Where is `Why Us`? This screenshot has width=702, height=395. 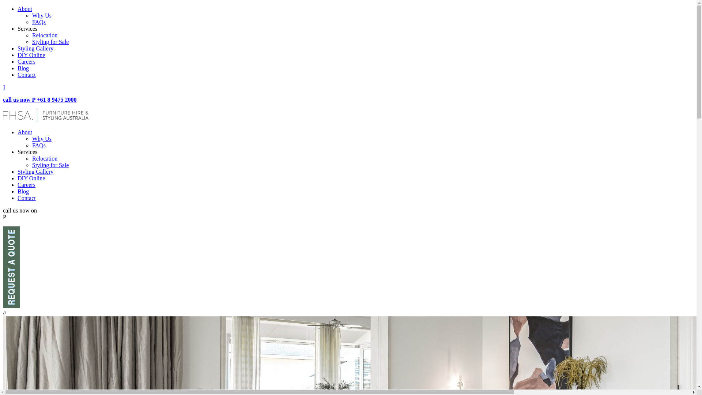 Why Us is located at coordinates (42, 15).